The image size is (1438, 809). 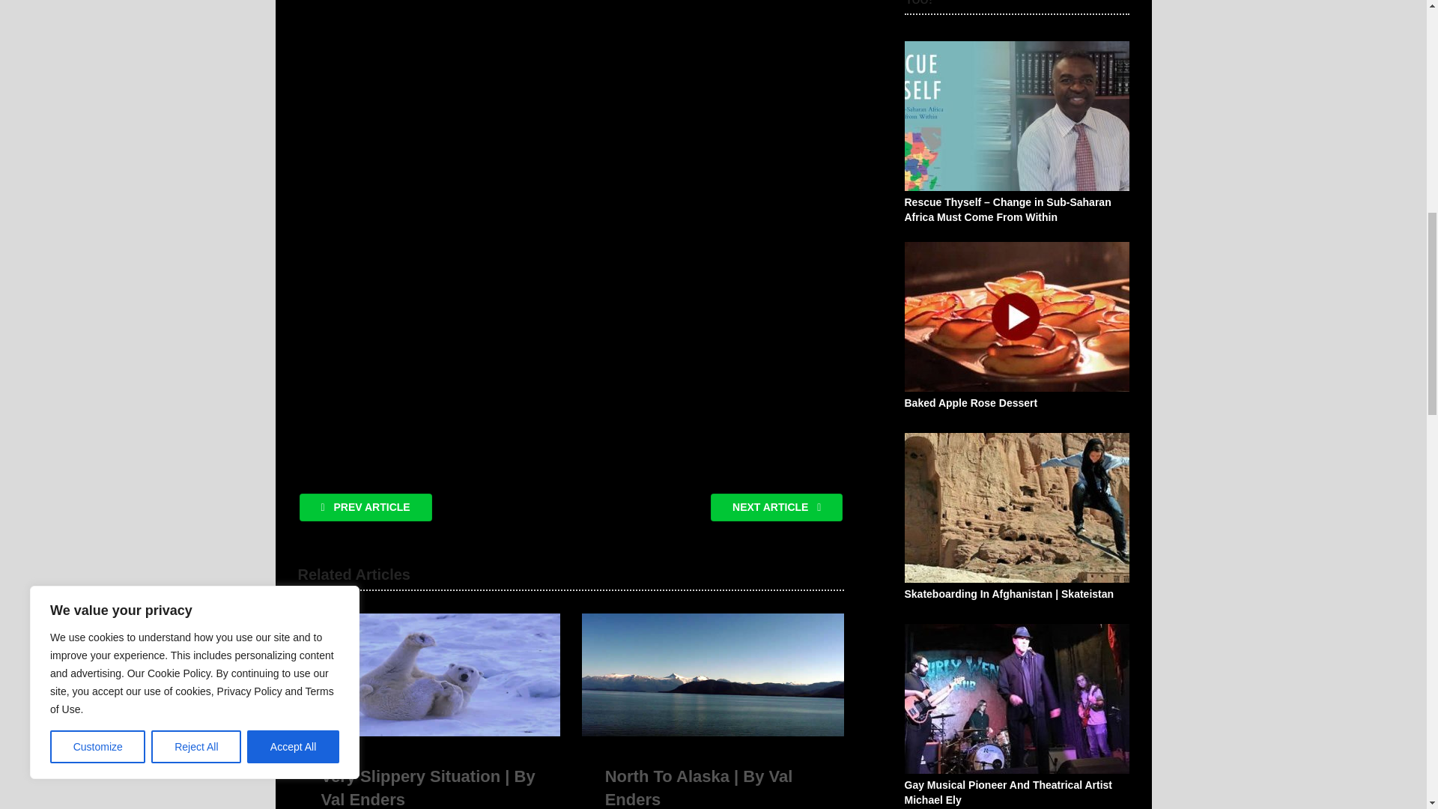 What do you see at coordinates (776, 506) in the screenshot?
I see `NEXT ARTICLE` at bounding box center [776, 506].